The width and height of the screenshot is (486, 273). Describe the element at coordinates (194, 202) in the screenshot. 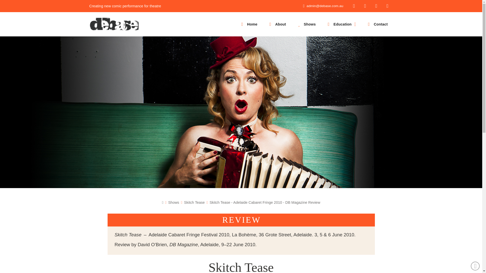

I see `Skitch Tease` at that location.